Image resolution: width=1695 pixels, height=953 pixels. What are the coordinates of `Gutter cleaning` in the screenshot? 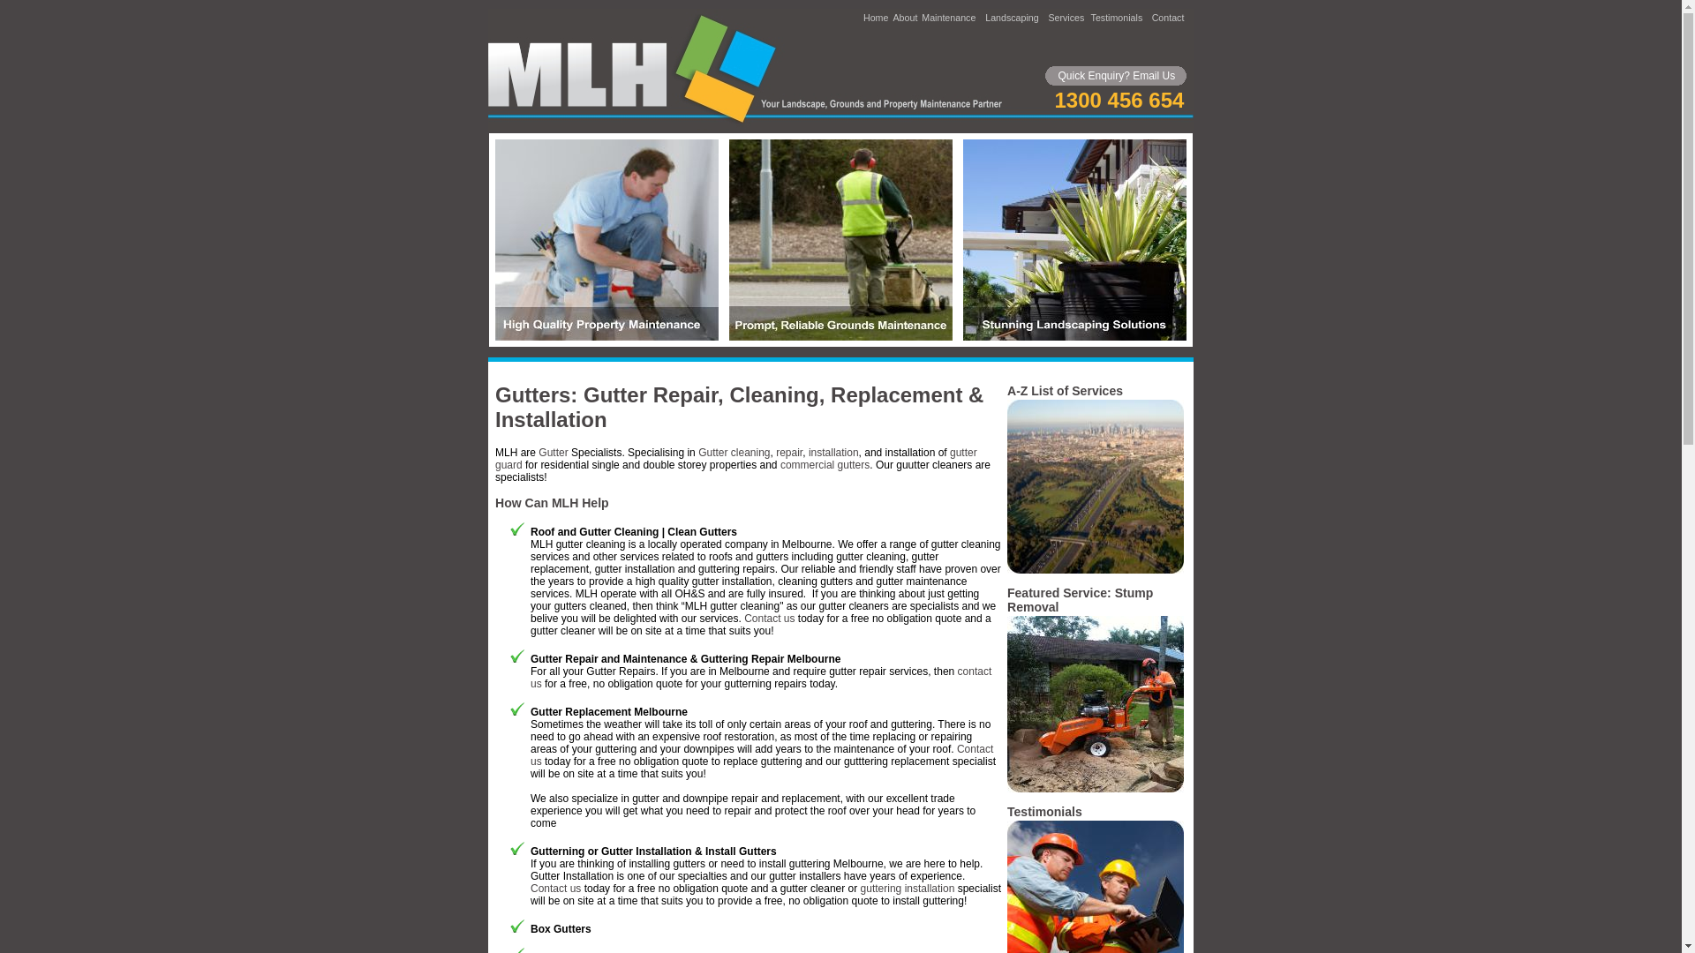 It's located at (734, 453).